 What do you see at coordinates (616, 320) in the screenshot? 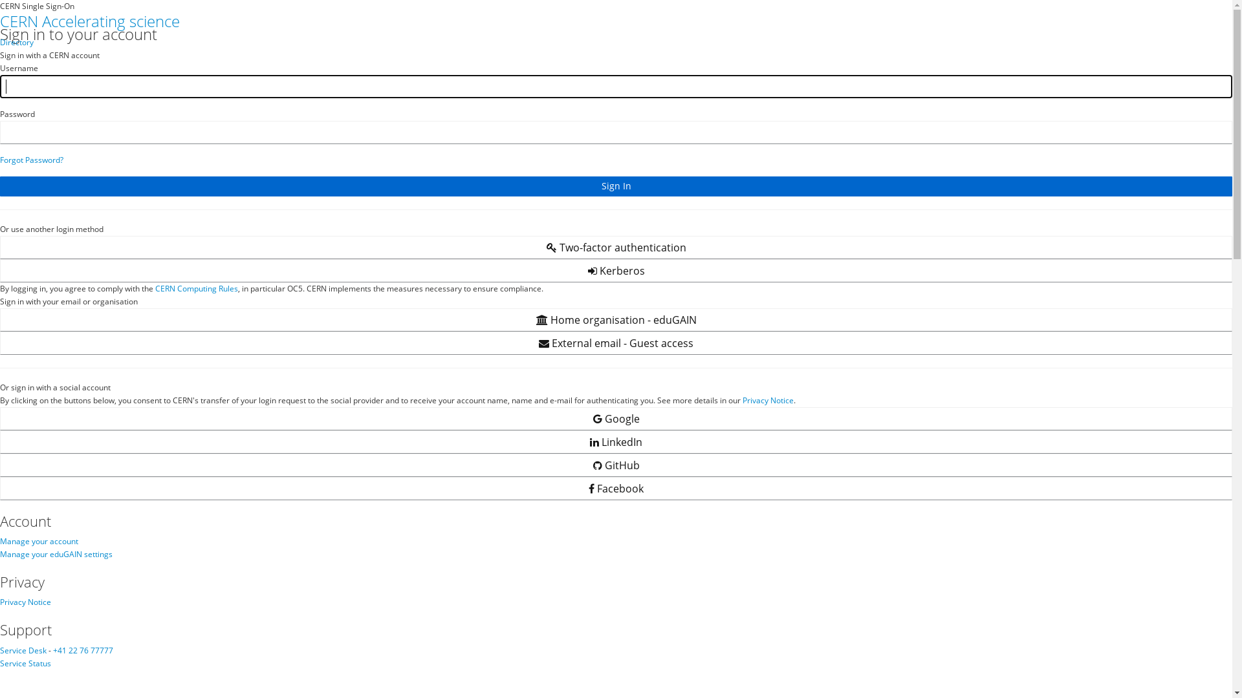
I see `Home organisation - eduGAIN` at bounding box center [616, 320].